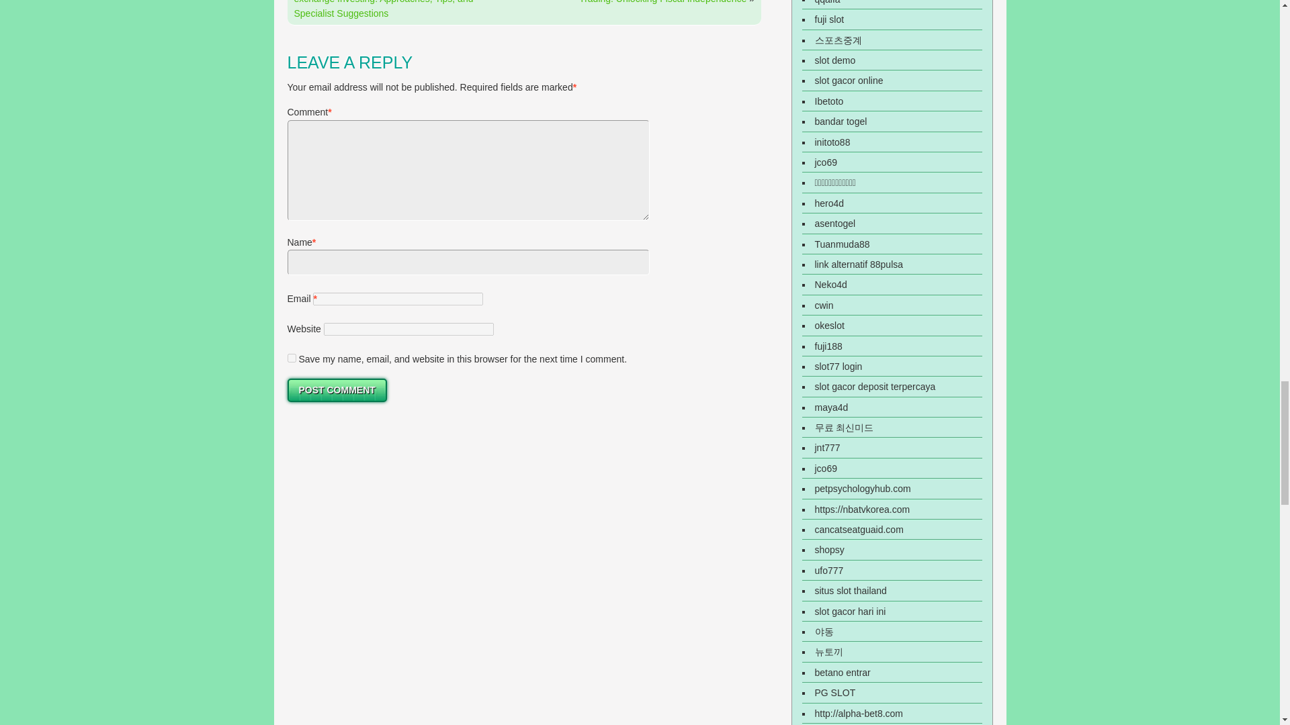  Describe the element at coordinates (337, 390) in the screenshot. I see `Post Comment` at that location.